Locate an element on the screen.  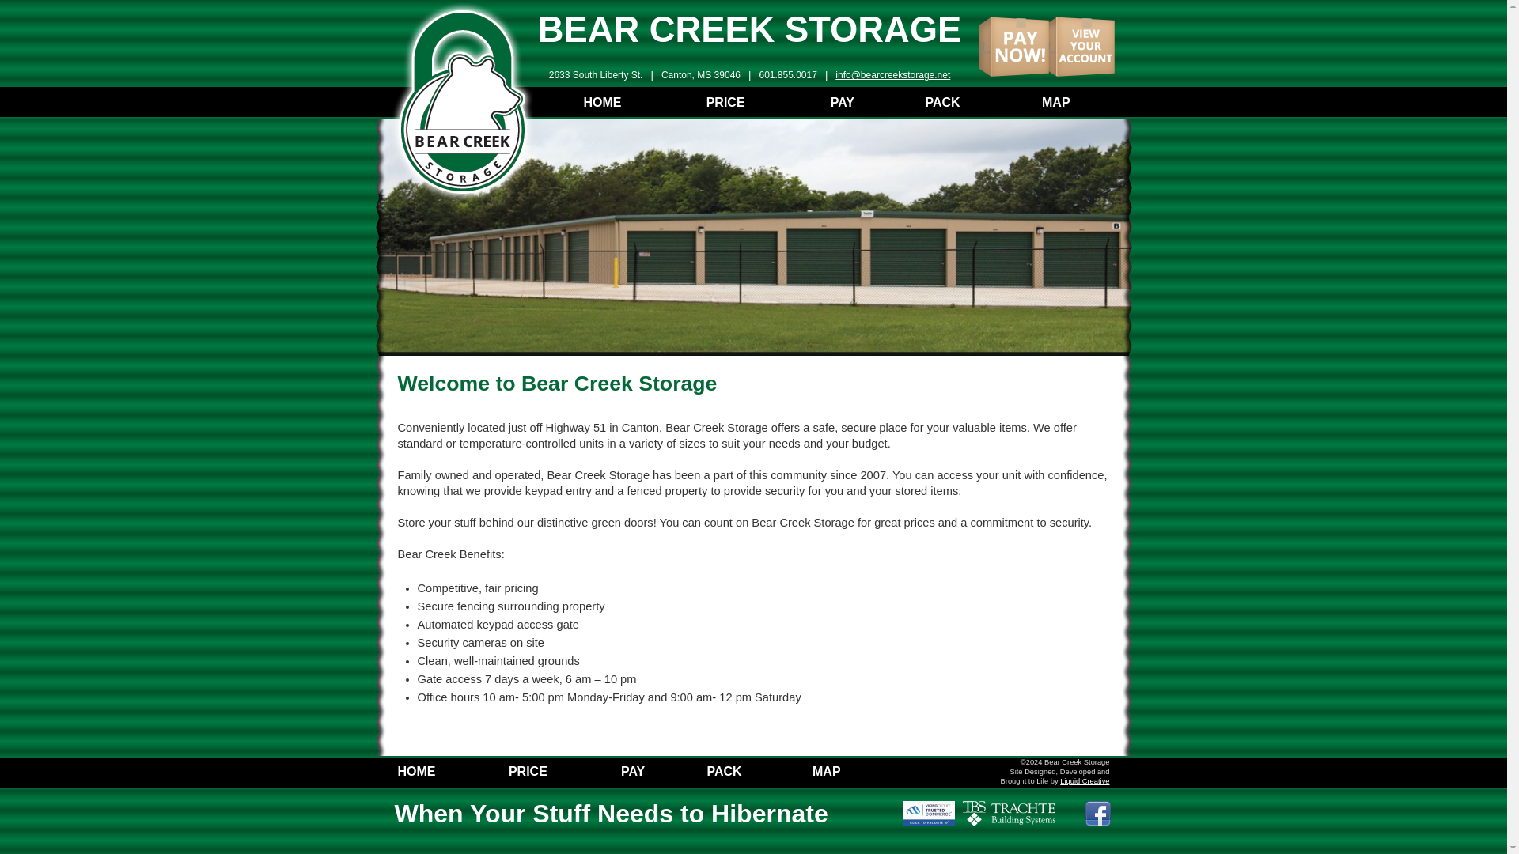
HOME is located at coordinates (415, 770).